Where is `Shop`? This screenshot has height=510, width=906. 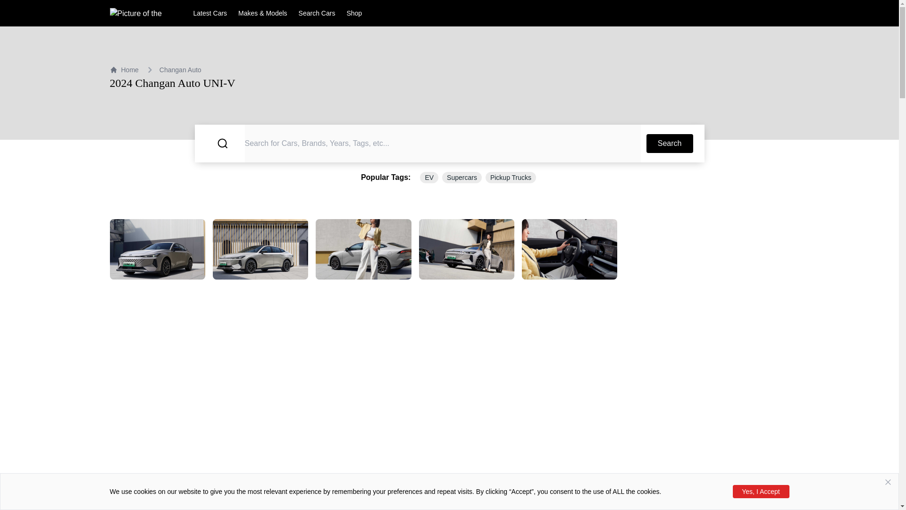 Shop is located at coordinates (354, 13).